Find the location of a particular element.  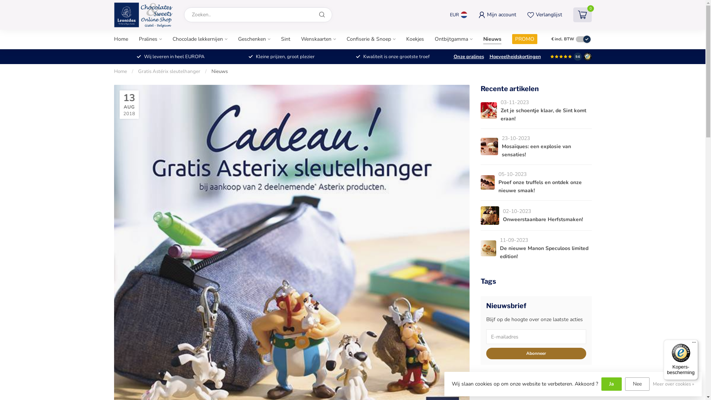

Proef onze truffels en ontdek onze nieuwe smaak! is located at coordinates (540, 187).